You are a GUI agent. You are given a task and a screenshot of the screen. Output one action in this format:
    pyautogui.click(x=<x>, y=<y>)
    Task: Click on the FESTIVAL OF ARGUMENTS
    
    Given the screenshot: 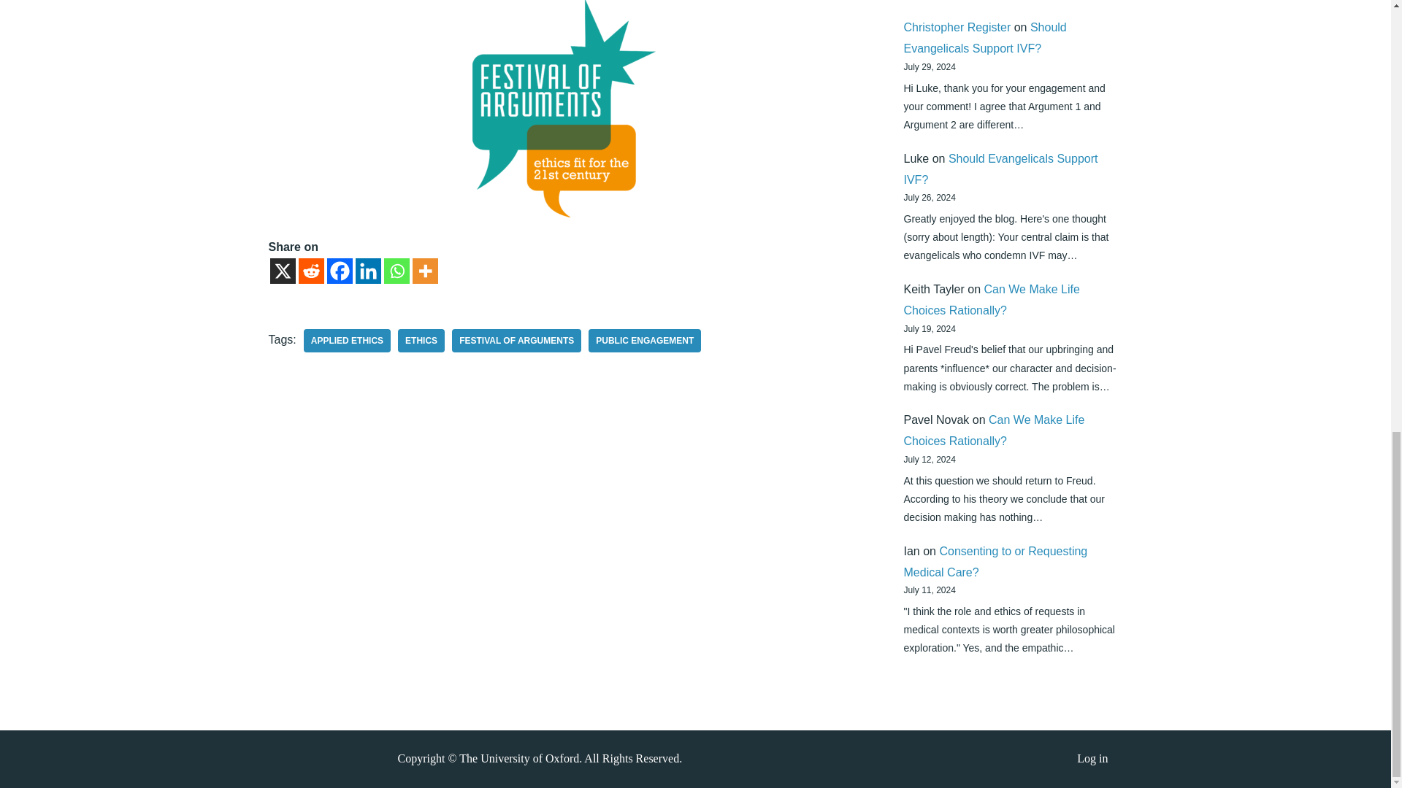 What is the action you would take?
    pyautogui.click(x=516, y=340)
    